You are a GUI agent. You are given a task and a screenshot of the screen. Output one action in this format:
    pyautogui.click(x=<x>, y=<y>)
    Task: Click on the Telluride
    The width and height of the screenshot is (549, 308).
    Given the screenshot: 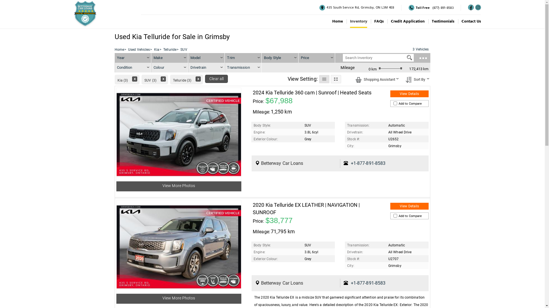 What is the action you would take?
    pyautogui.click(x=170, y=50)
    